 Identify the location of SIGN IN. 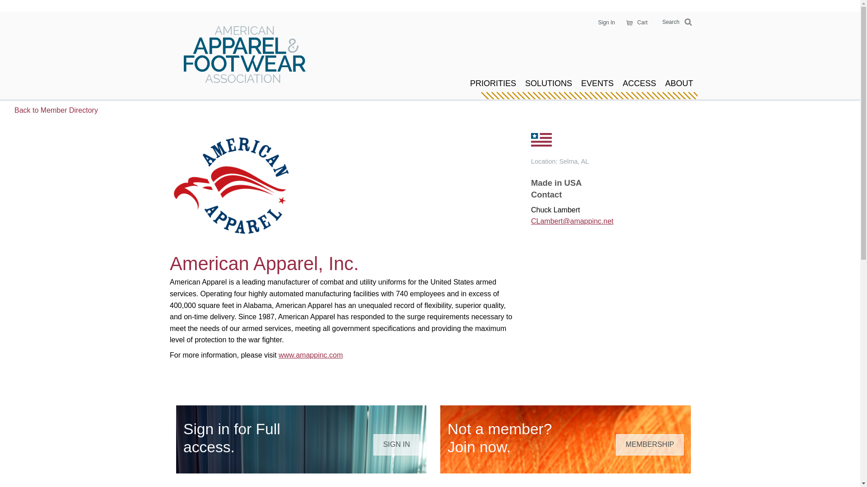
(396, 445).